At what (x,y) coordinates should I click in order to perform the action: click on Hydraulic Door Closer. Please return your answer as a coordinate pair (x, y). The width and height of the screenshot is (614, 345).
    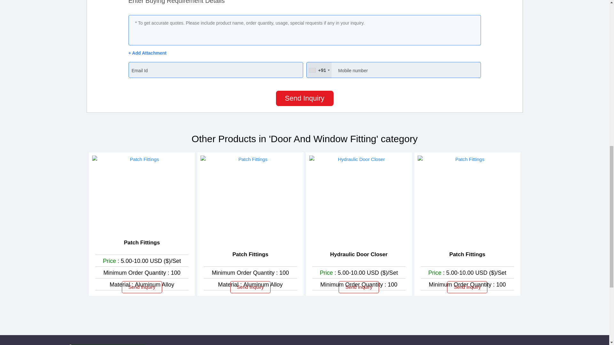
    Looking at the image, I should click on (359, 254).